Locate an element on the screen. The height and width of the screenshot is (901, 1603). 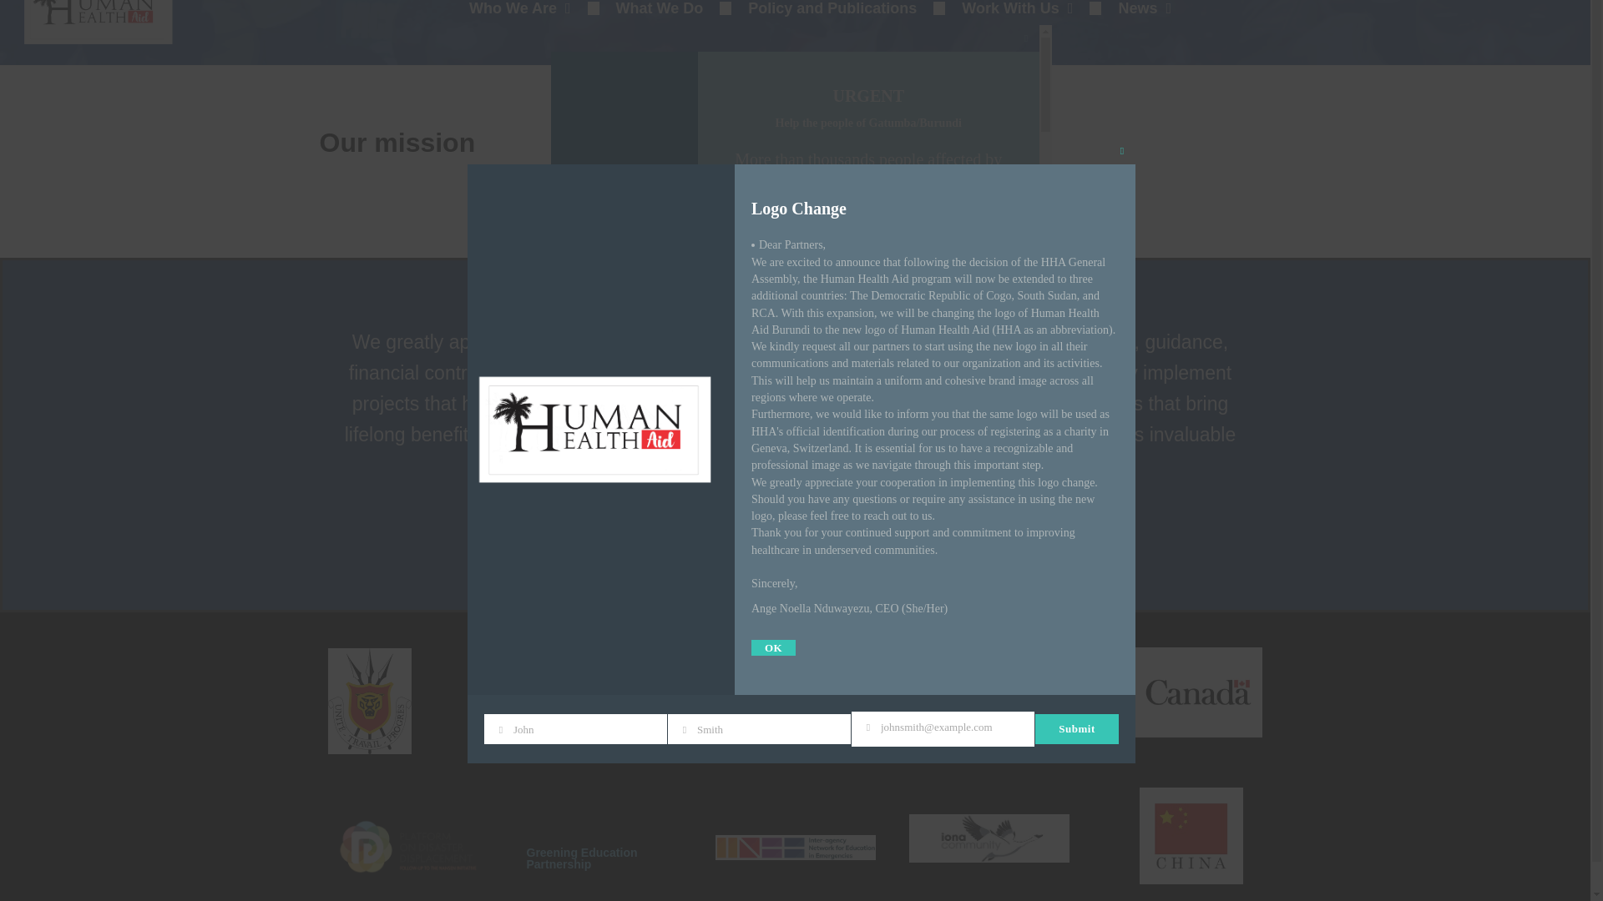
OK is located at coordinates (773, 566).